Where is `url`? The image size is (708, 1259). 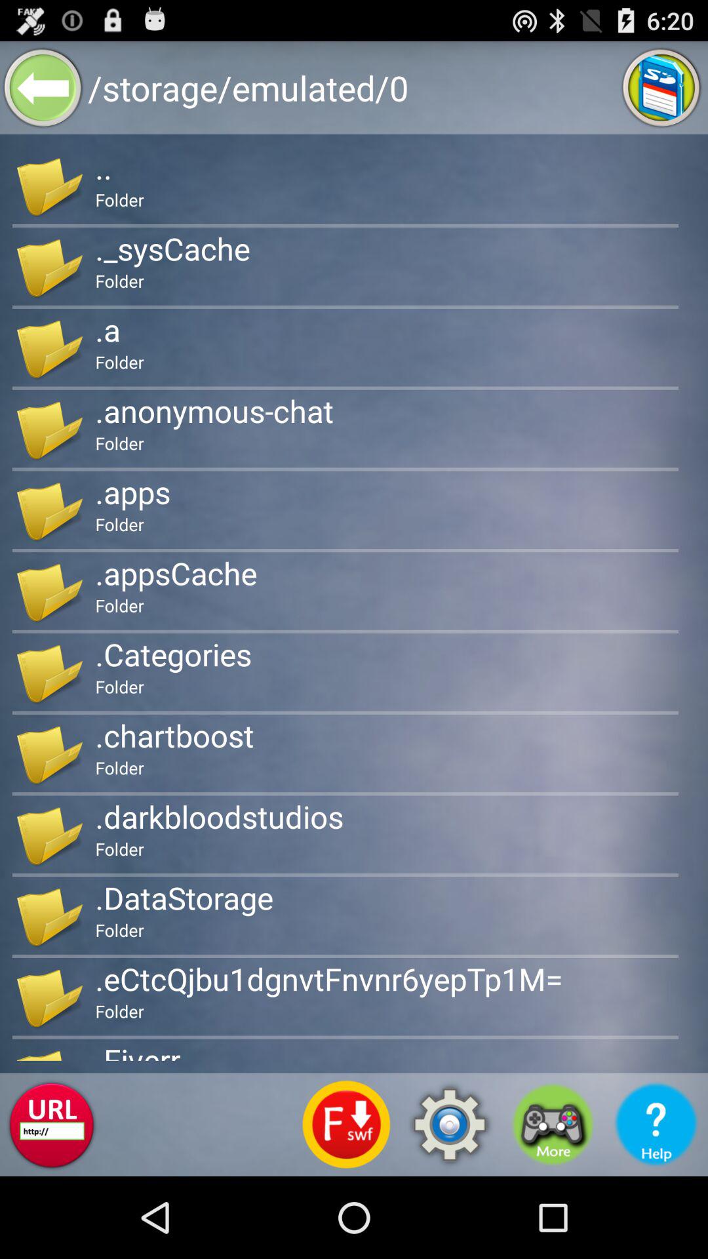
url is located at coordinates (51, 1125).